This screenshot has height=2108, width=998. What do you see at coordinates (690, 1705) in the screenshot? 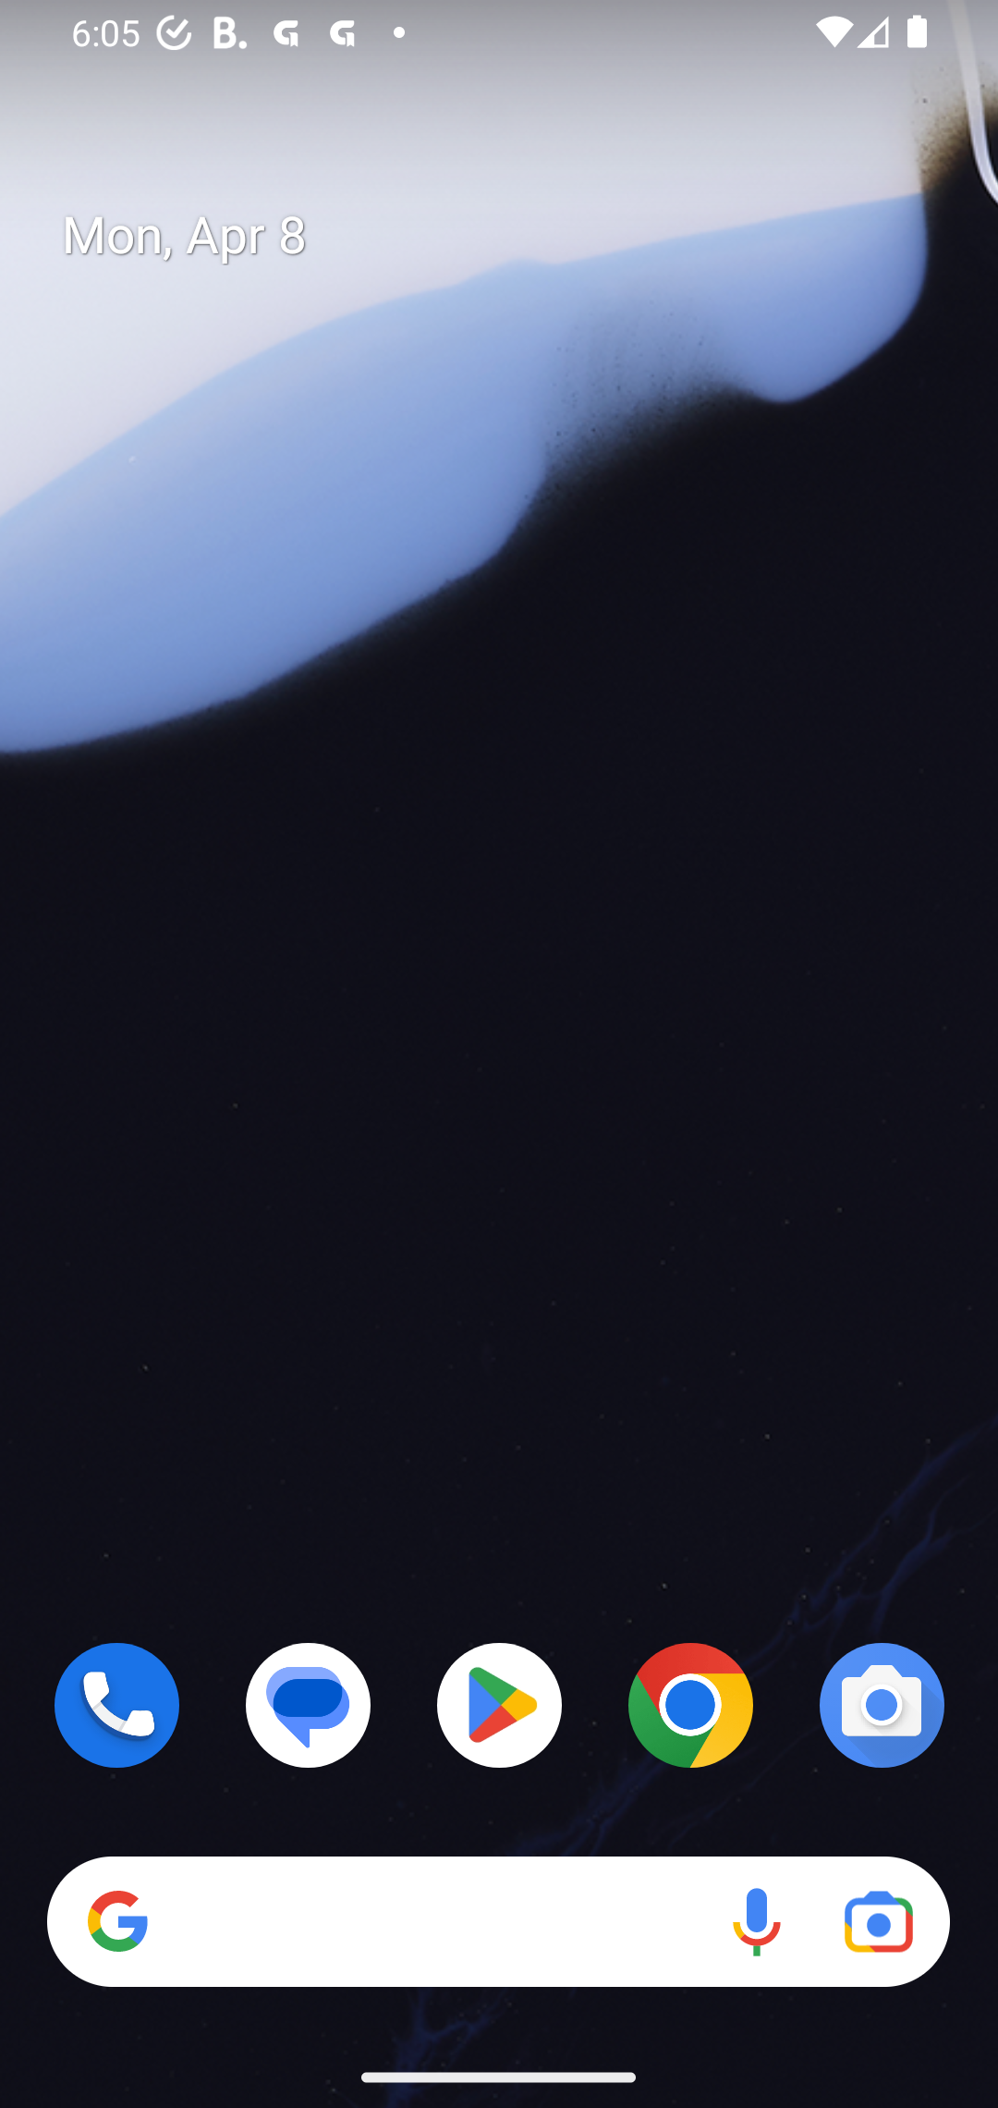
I see `Chrome` at bounding box center [690, 1705].